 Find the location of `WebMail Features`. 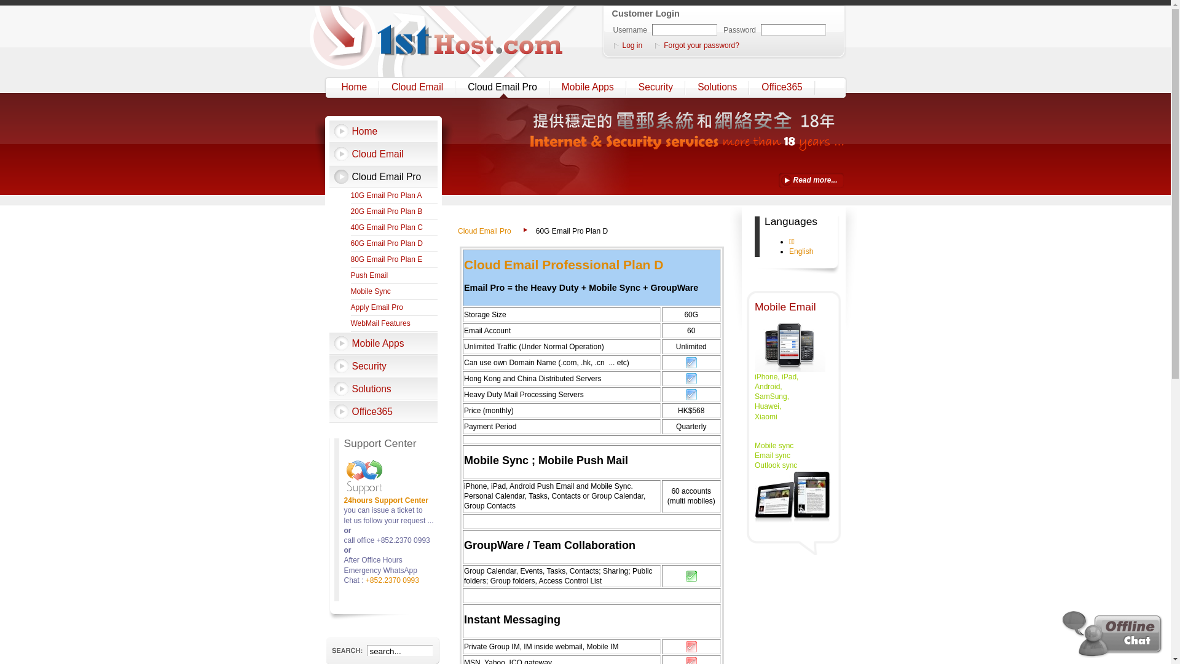

WebMail Features is located at coordinates (394, 324).